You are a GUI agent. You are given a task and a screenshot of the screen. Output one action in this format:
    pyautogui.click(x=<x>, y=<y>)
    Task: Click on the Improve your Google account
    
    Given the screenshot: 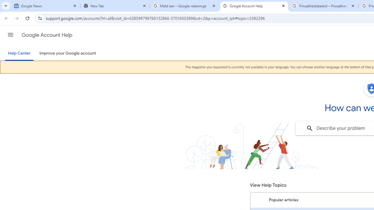 What is the action you would take?
    pyautogui.click(x=67, y=53)
    